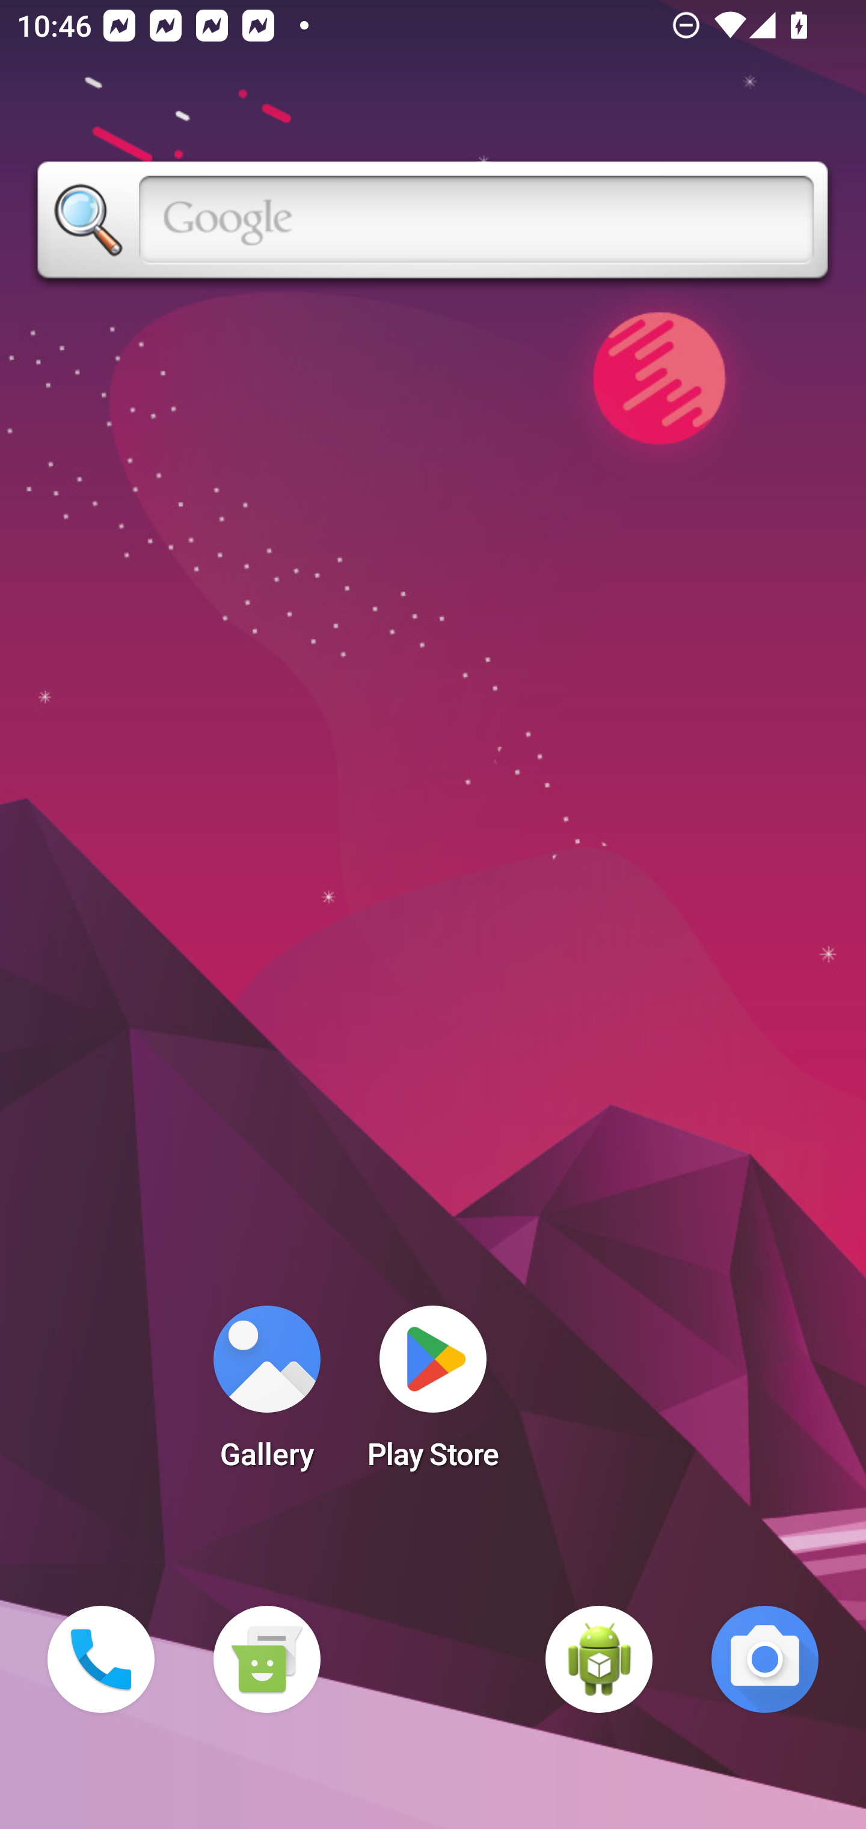 This screenshot has height=1829, width=866. I want to click on Phone, so click(101, 1659).